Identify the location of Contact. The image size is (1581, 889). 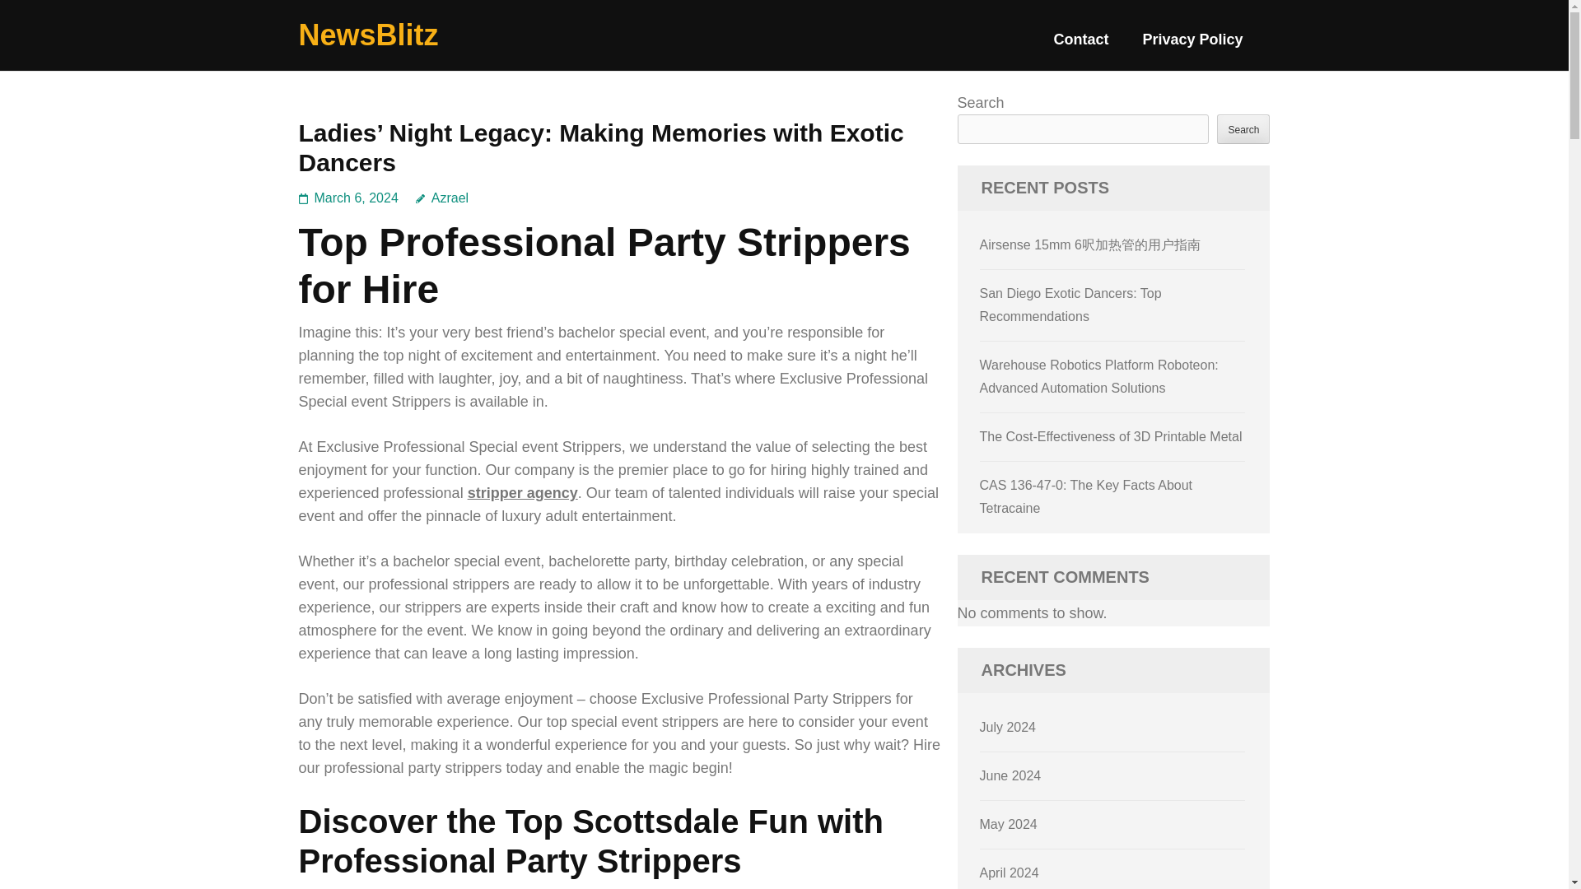
(1080, 46).